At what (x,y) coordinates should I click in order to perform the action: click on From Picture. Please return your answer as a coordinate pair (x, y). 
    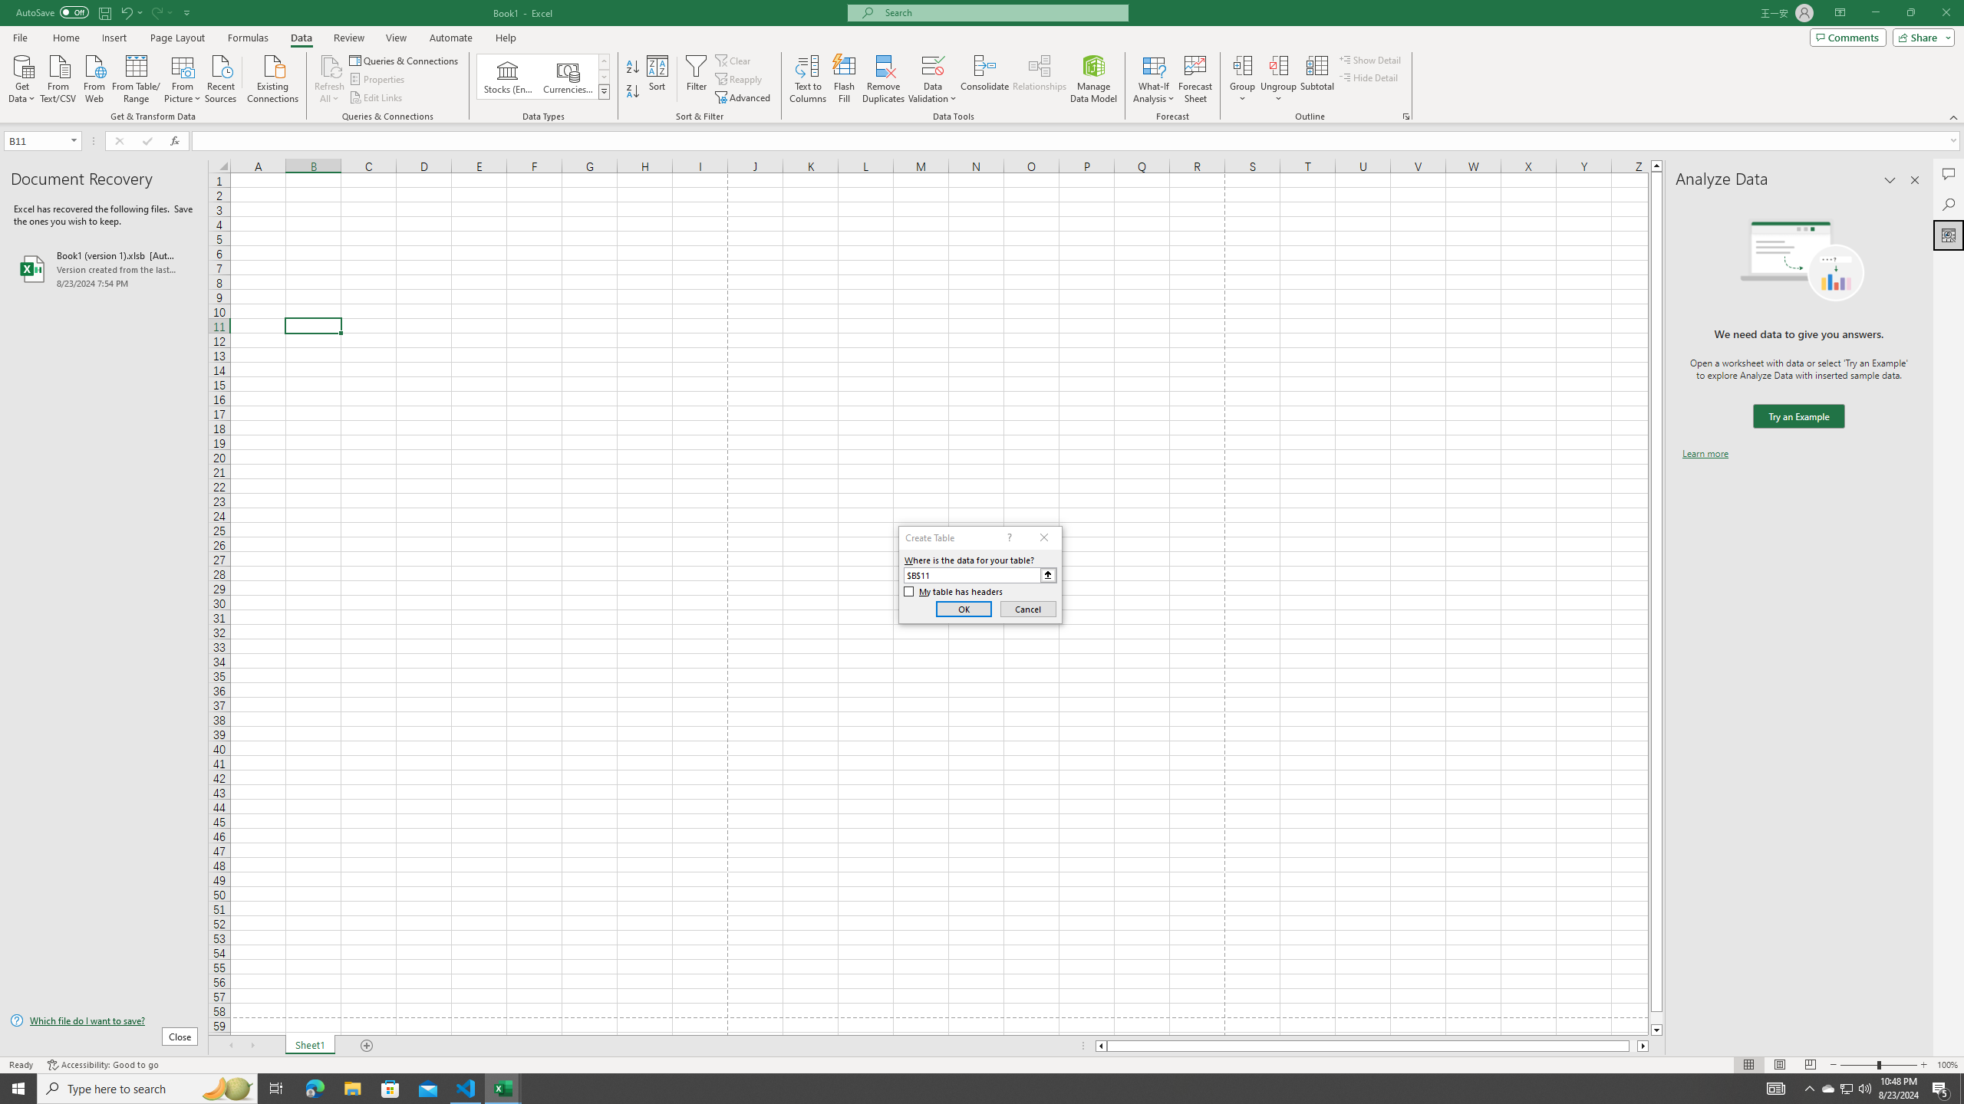
    Looking at the image, I should click on (183, 77).